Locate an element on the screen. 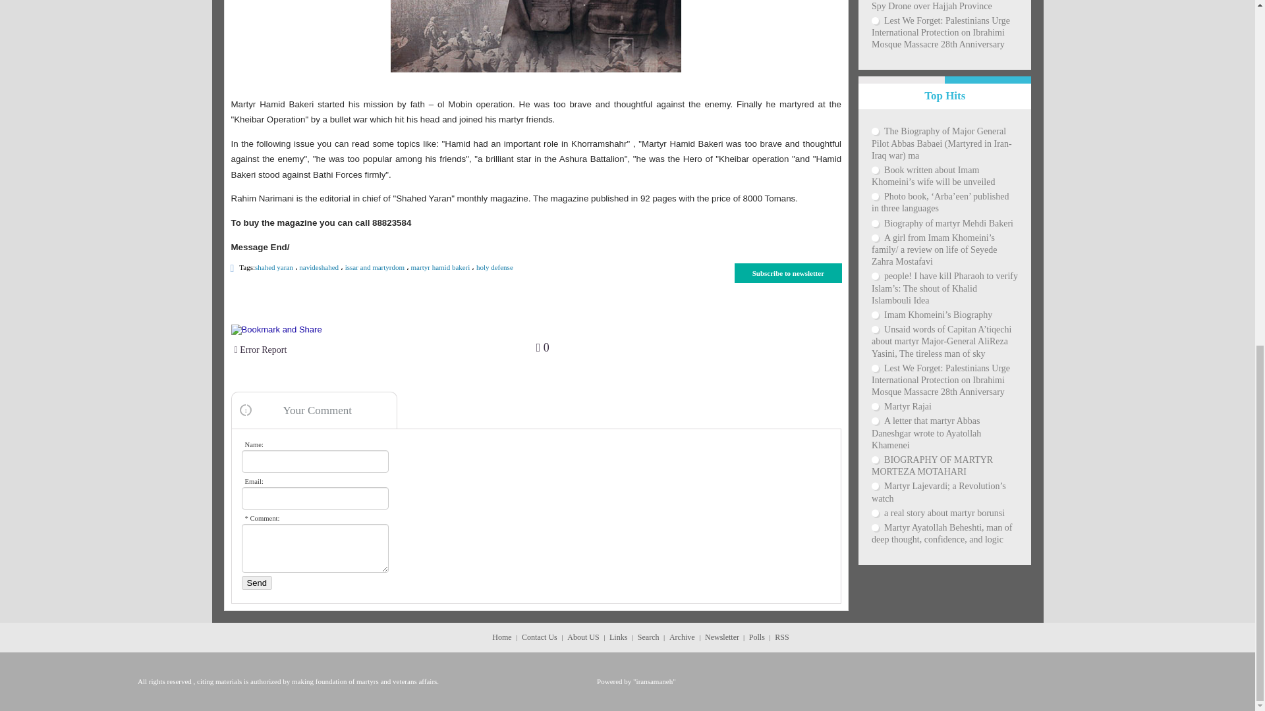  Send is located at coordinates (256, 583).